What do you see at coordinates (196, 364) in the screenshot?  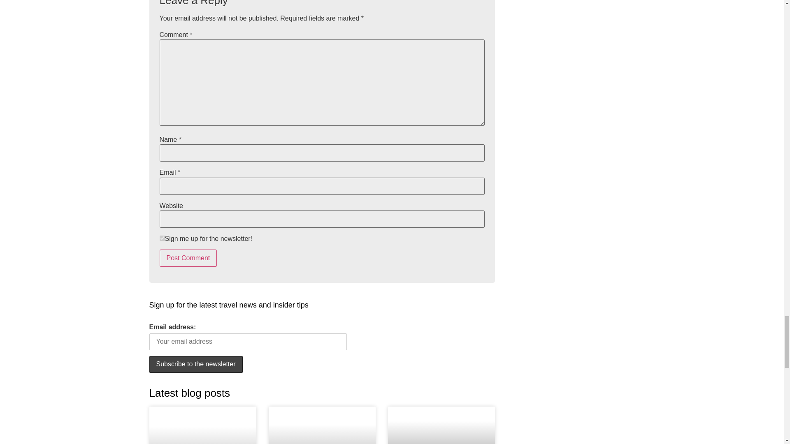 I see `Subscribe to the newsletter` at bounding box center [196, 364].